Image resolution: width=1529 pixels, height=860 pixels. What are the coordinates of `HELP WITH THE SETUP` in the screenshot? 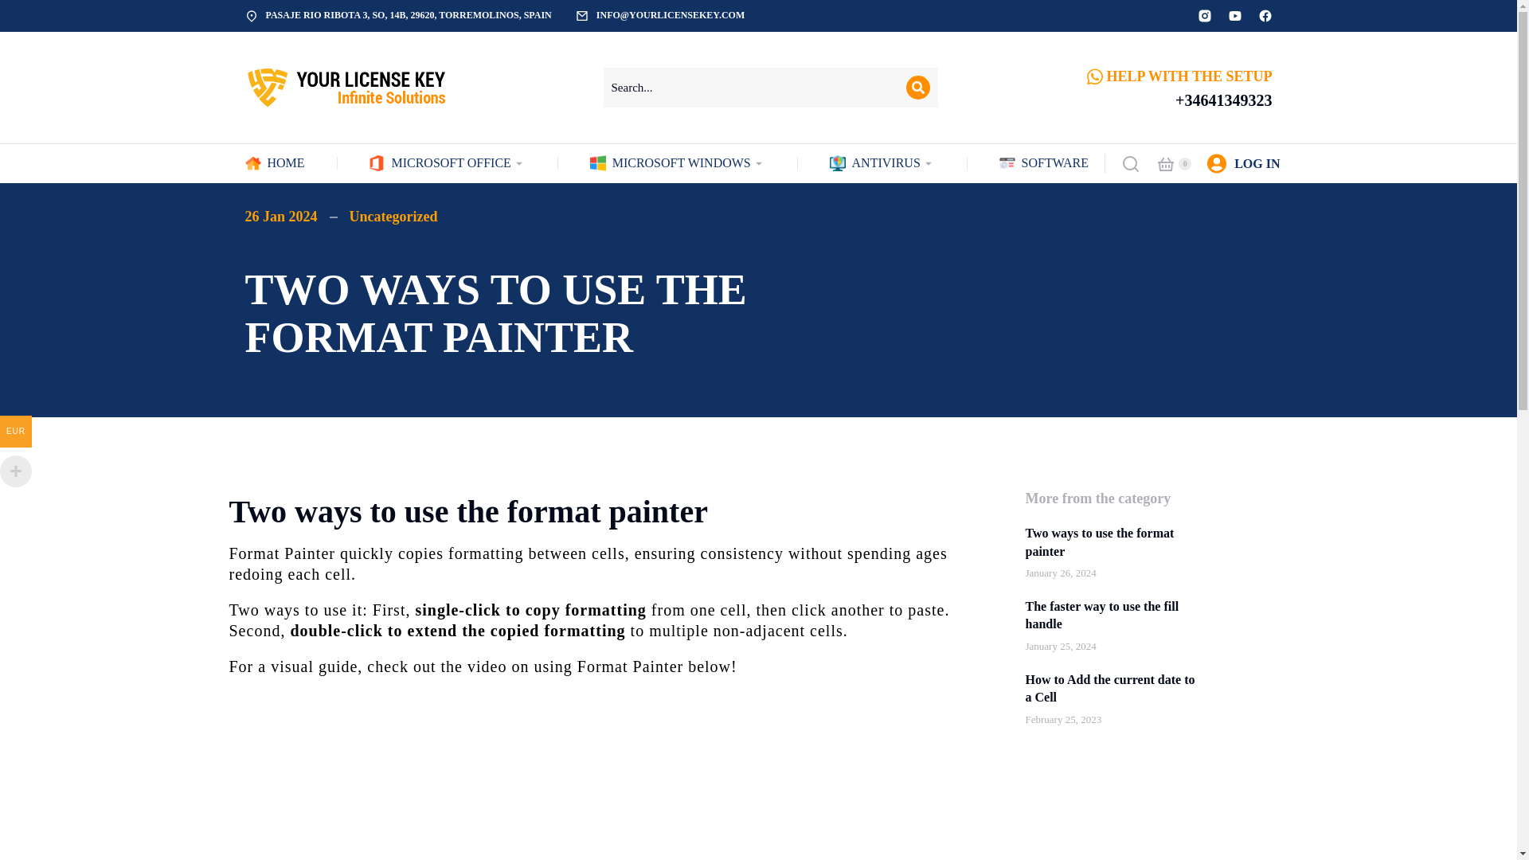 It's located at (1190, 76).